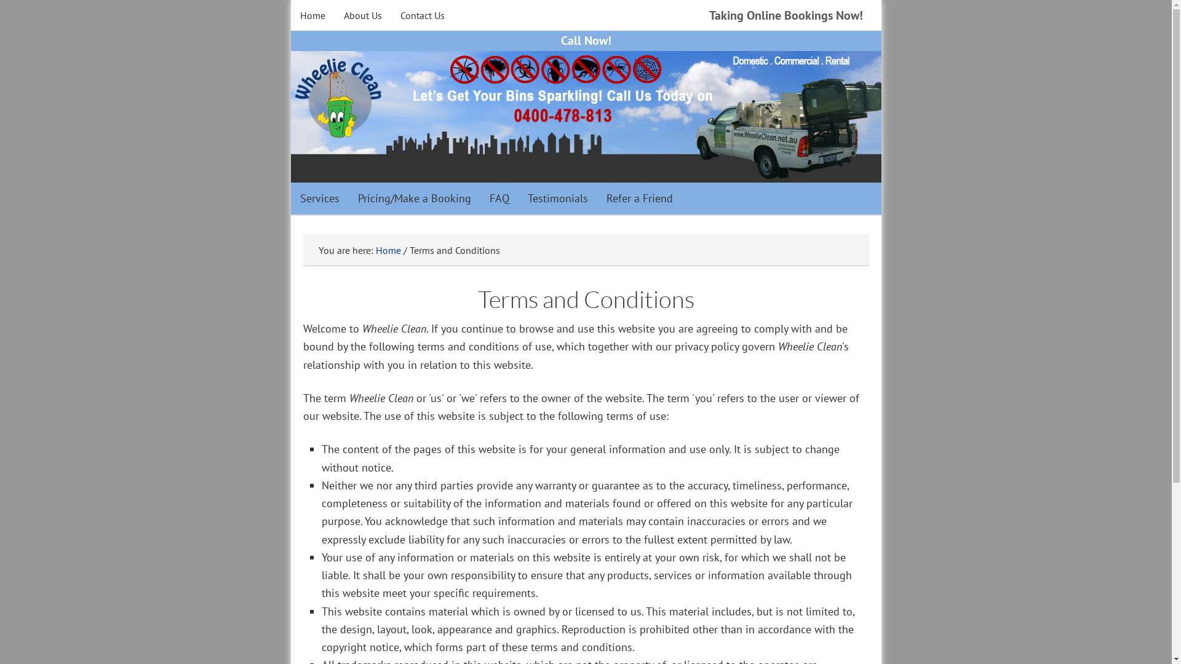  Describe the element at coordinates (423, 15) in the screenshot. I see `Contact Us` at that location.